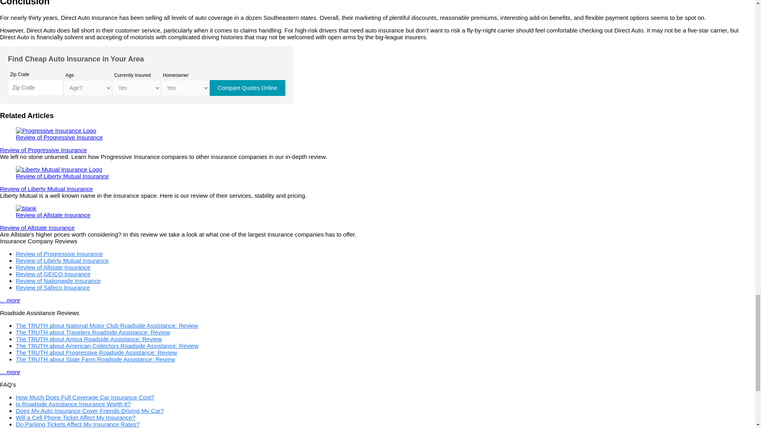 The height and width of the screenshot is (428, 761). Describe the element at coordinates (10, 372) in the screenshot. I see `... more` at that location.